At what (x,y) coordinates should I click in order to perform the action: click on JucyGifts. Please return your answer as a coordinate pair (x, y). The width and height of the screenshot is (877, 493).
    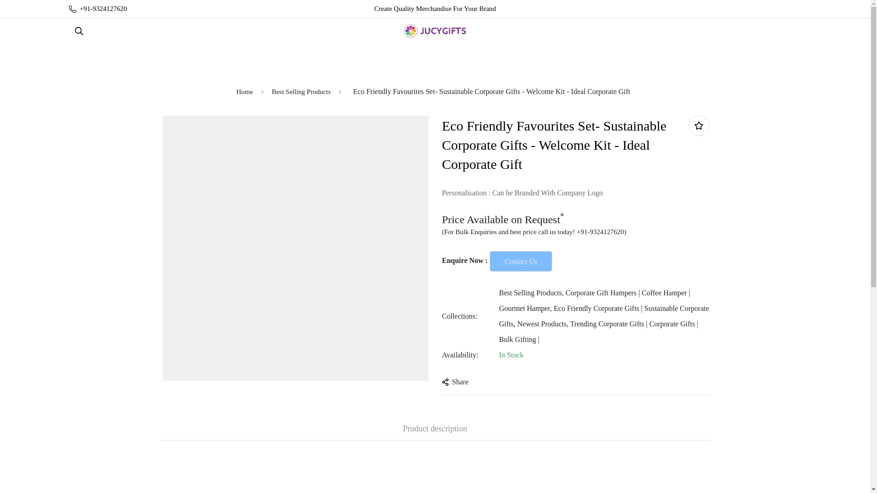
    Looking at the image, I should click on (435, 31).